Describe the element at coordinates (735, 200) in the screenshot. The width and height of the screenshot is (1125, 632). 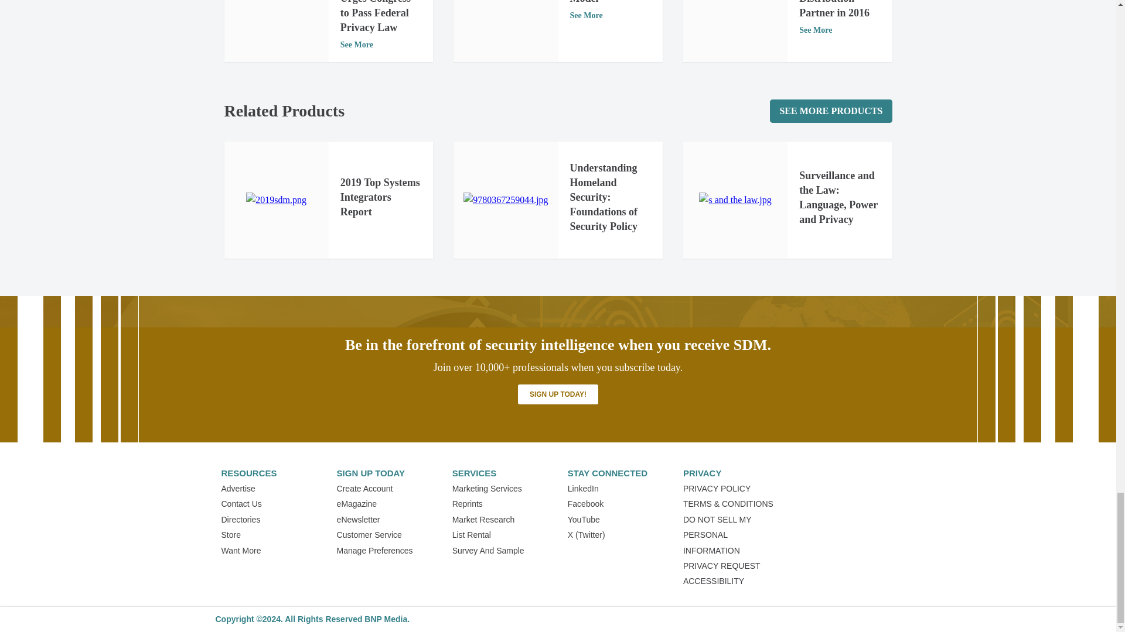
I see `s and the law.jpg` at that location.